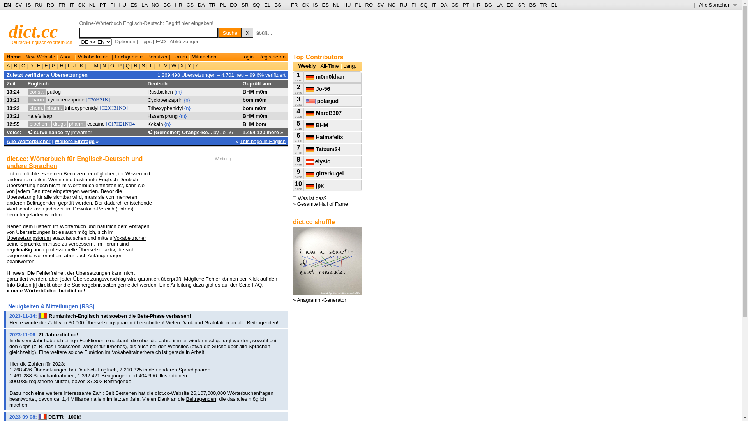 Image resolution: width=748 pixels, height=421 pixels. Describe the element at coordinates (37, 108) in the screenshot. I see `chem.` at that location.